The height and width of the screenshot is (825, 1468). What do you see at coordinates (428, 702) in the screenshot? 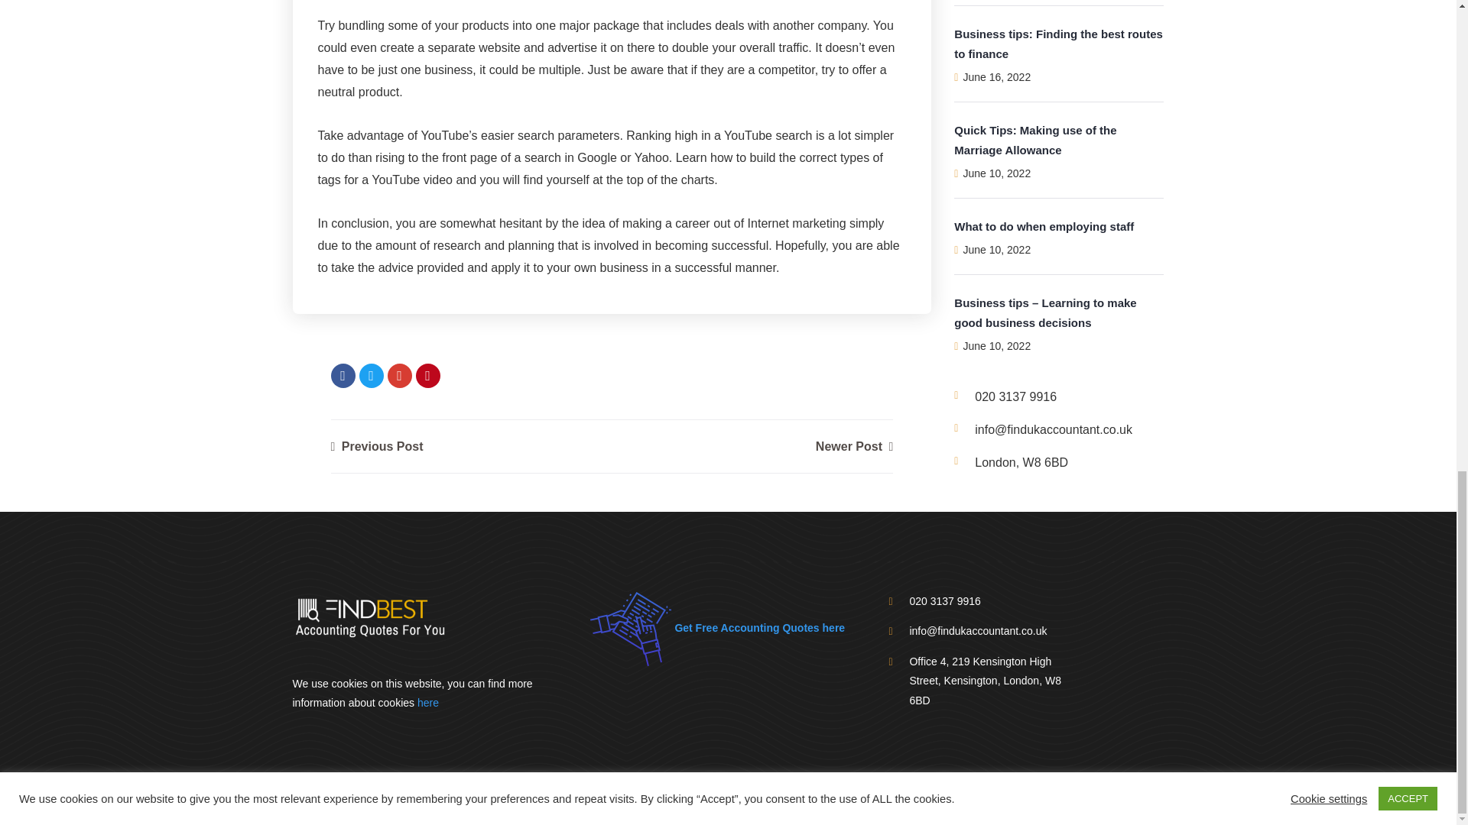
I see `here` at bounding box center [428, 702].